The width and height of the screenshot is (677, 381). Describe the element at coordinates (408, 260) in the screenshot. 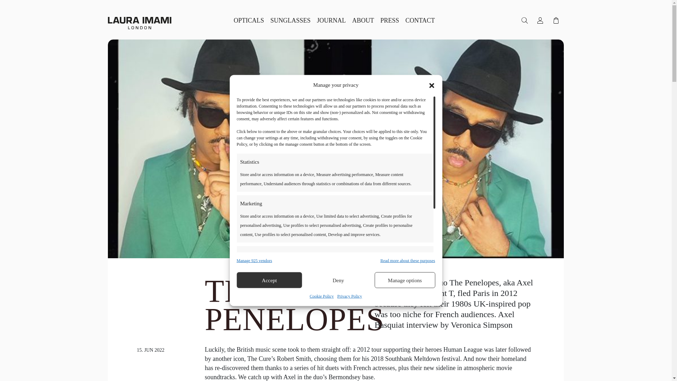

I see `Read more about these purposes` at that location.